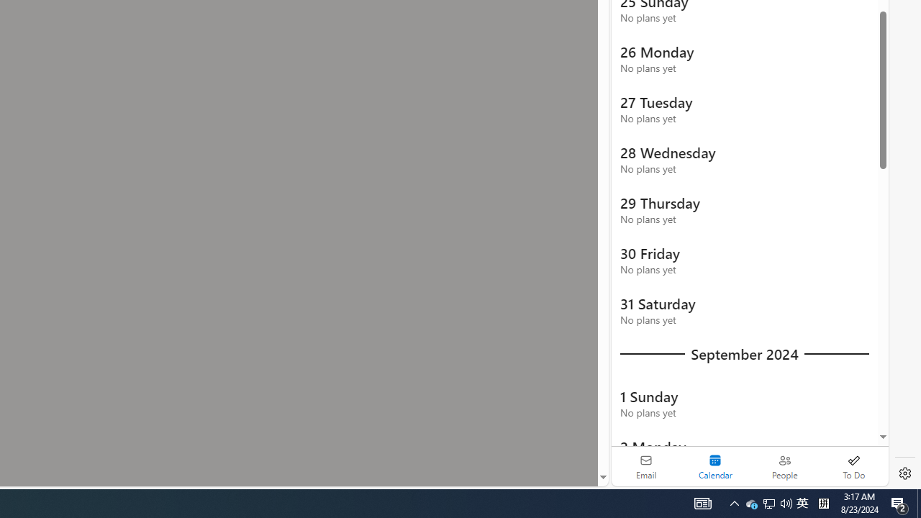  Describe the element at coordinates (853, 466) in the screenshot. I see `To Do` at that location.